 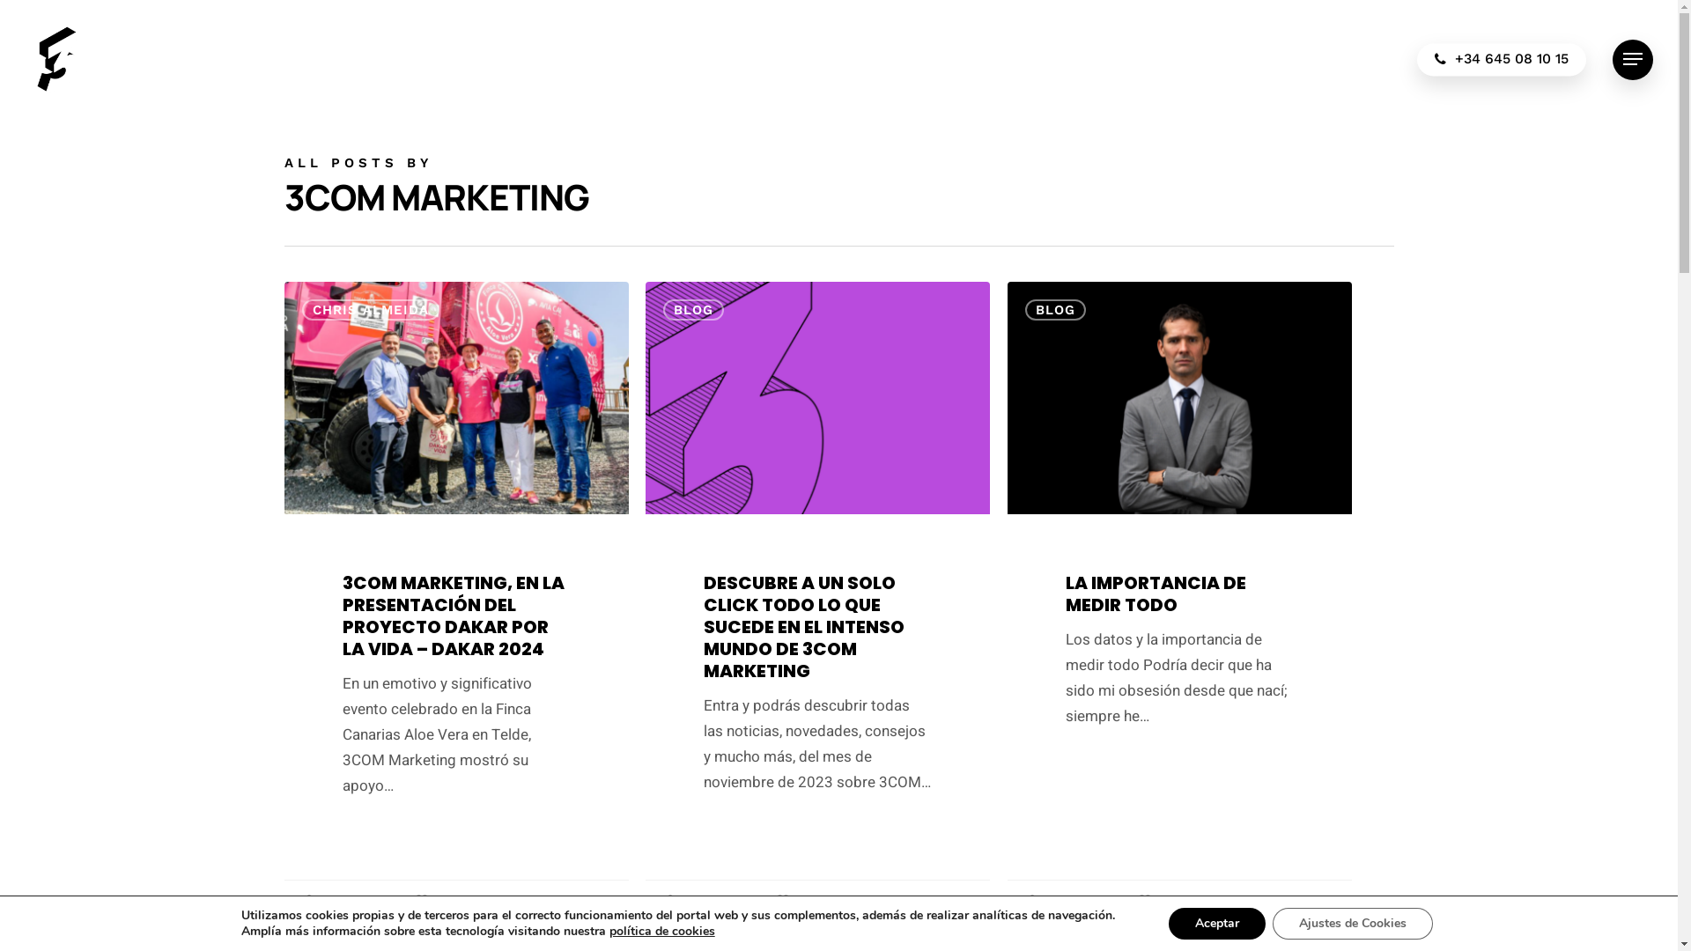 I want to click on 3COM Marketing, so click(x=713, y=901).